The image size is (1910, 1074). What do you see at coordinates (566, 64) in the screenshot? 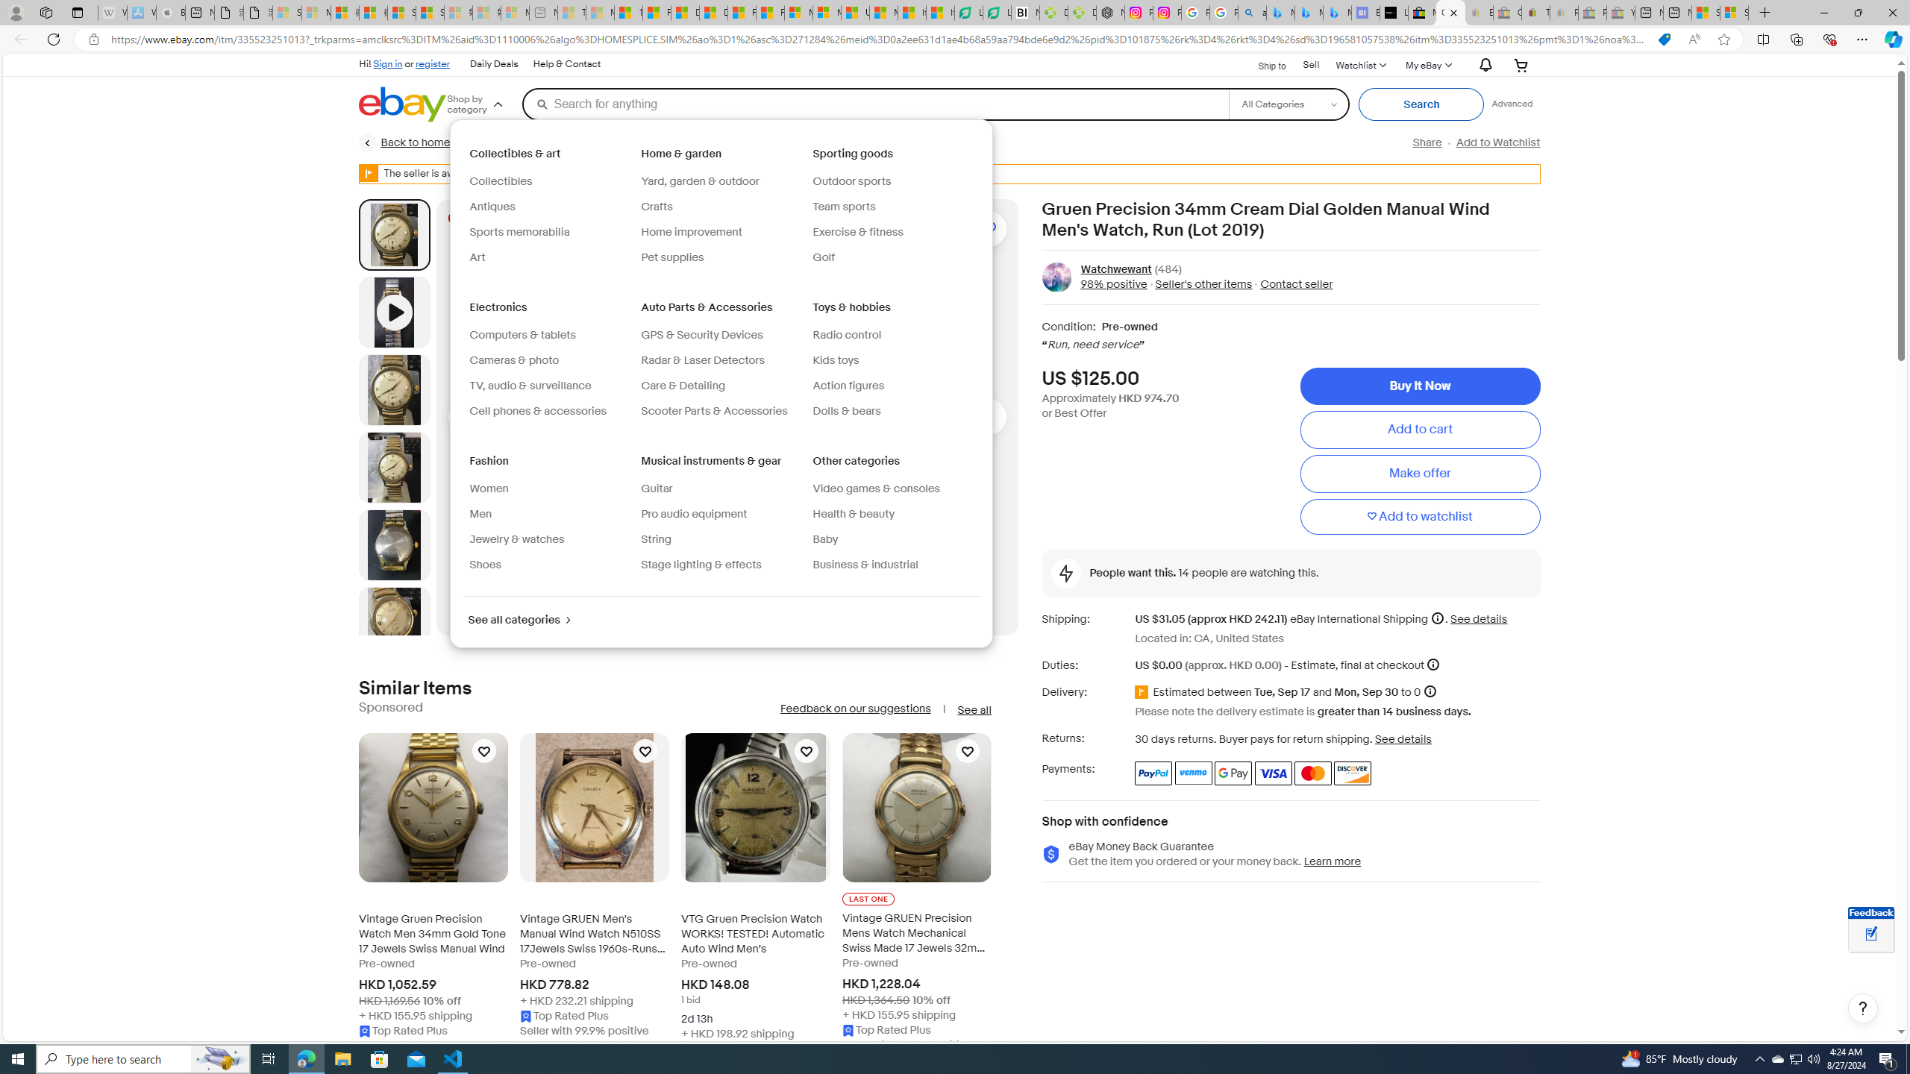
I see `Help & Contact` at bounding box center [566, 64].